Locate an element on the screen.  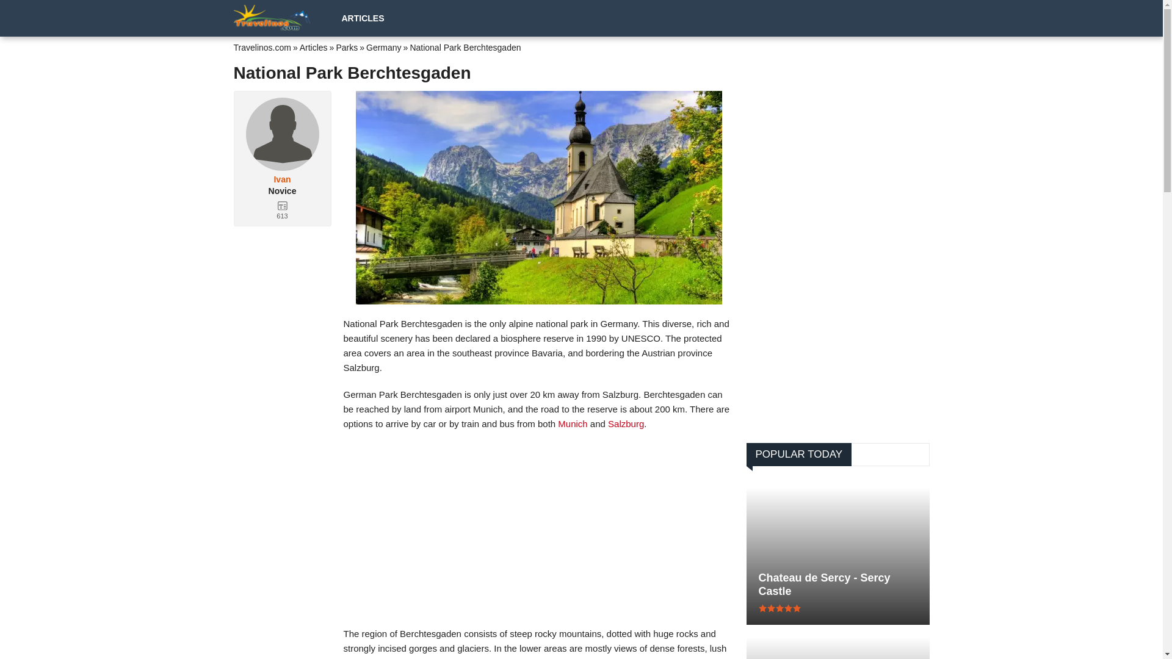
Salzburg is located at coordinates (626, 423).